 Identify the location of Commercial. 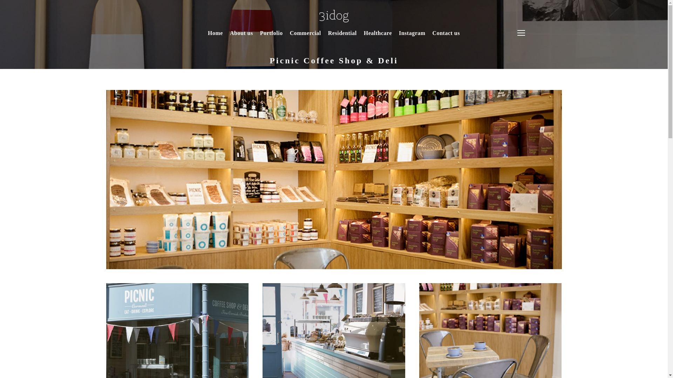
(305, 36).